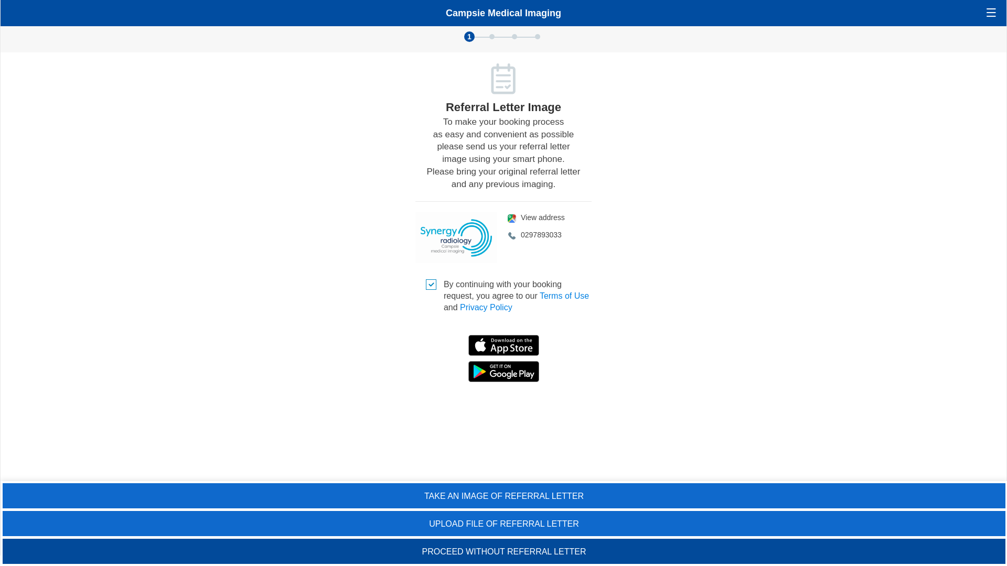 This screenshot has width=1007, height=566. I want to click on UPLOAD FILE OF REFERRAL LETTER, so click(504, 524).